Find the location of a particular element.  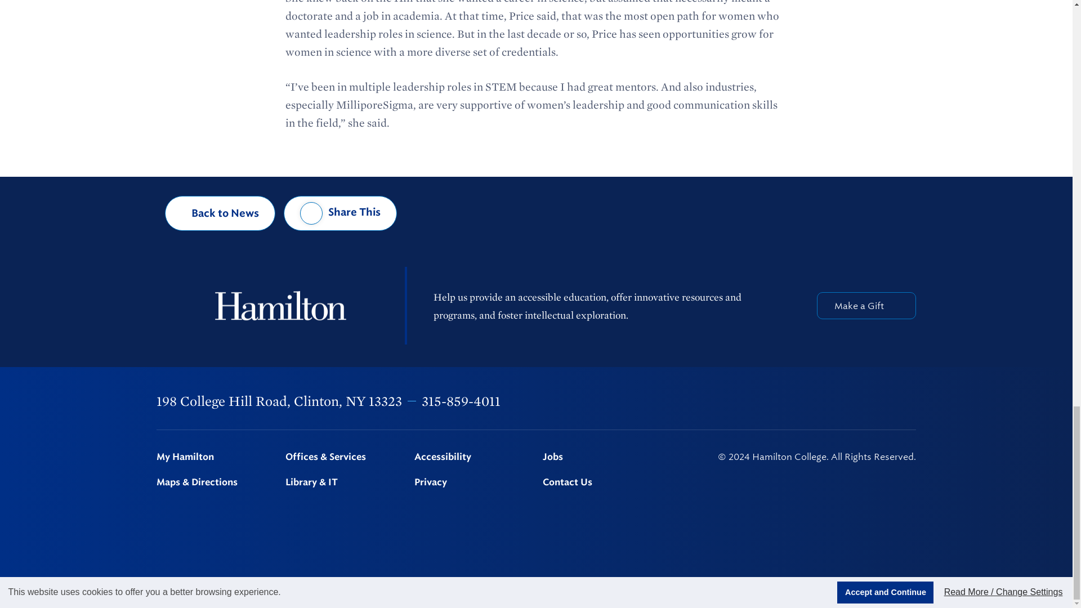

Youtube is located at coordinates (882, 401).